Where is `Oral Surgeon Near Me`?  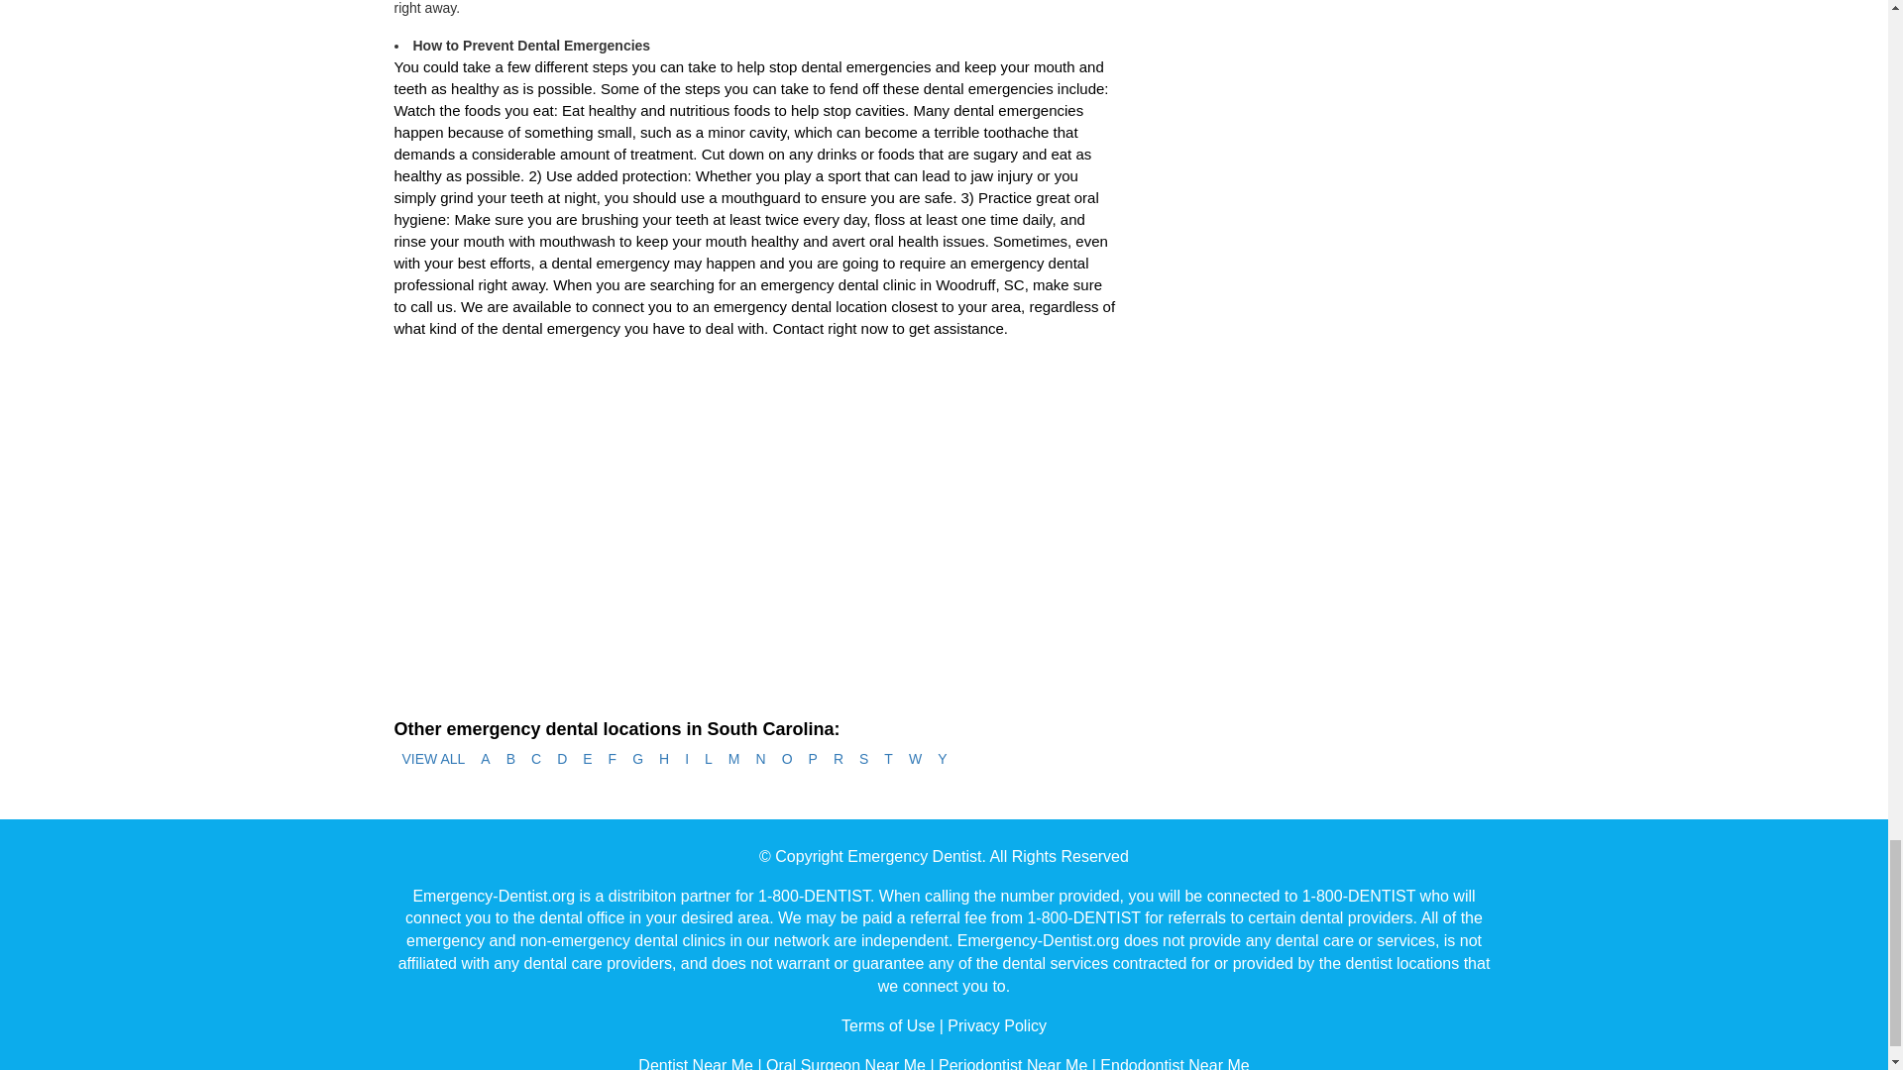 Oral Surgeon Near Me is located at coordinates (845, 1064).